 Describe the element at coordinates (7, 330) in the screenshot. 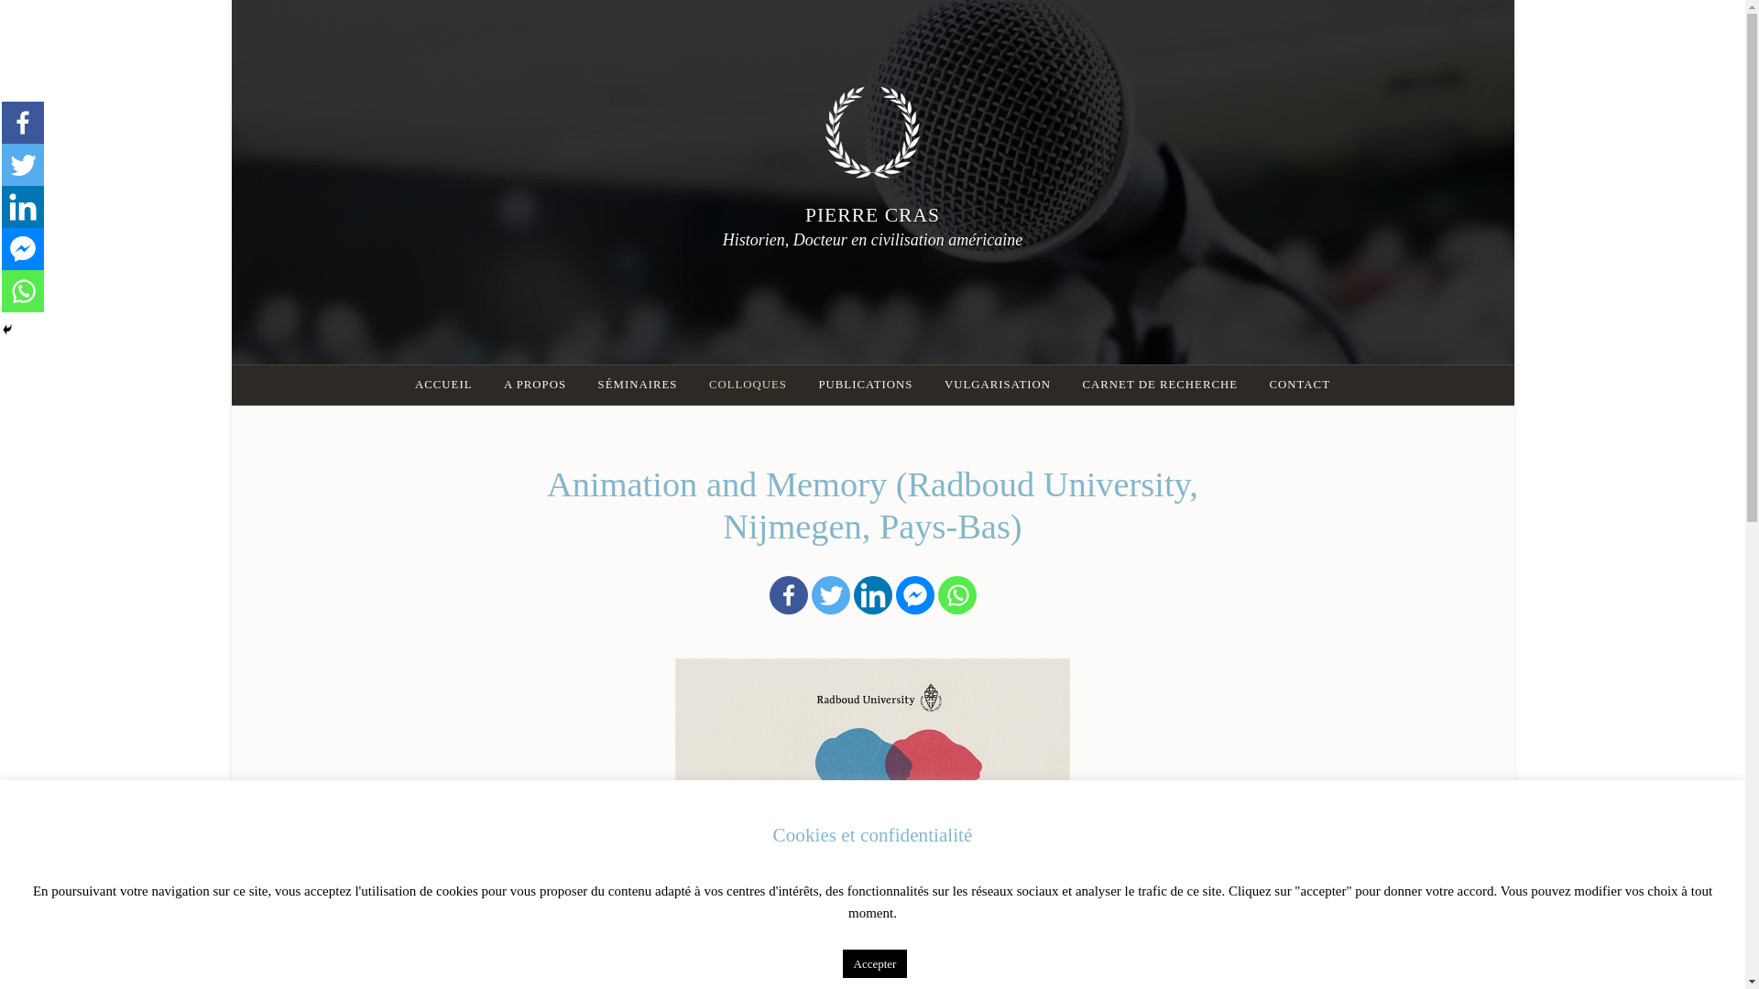

I see `Hide` at that location.